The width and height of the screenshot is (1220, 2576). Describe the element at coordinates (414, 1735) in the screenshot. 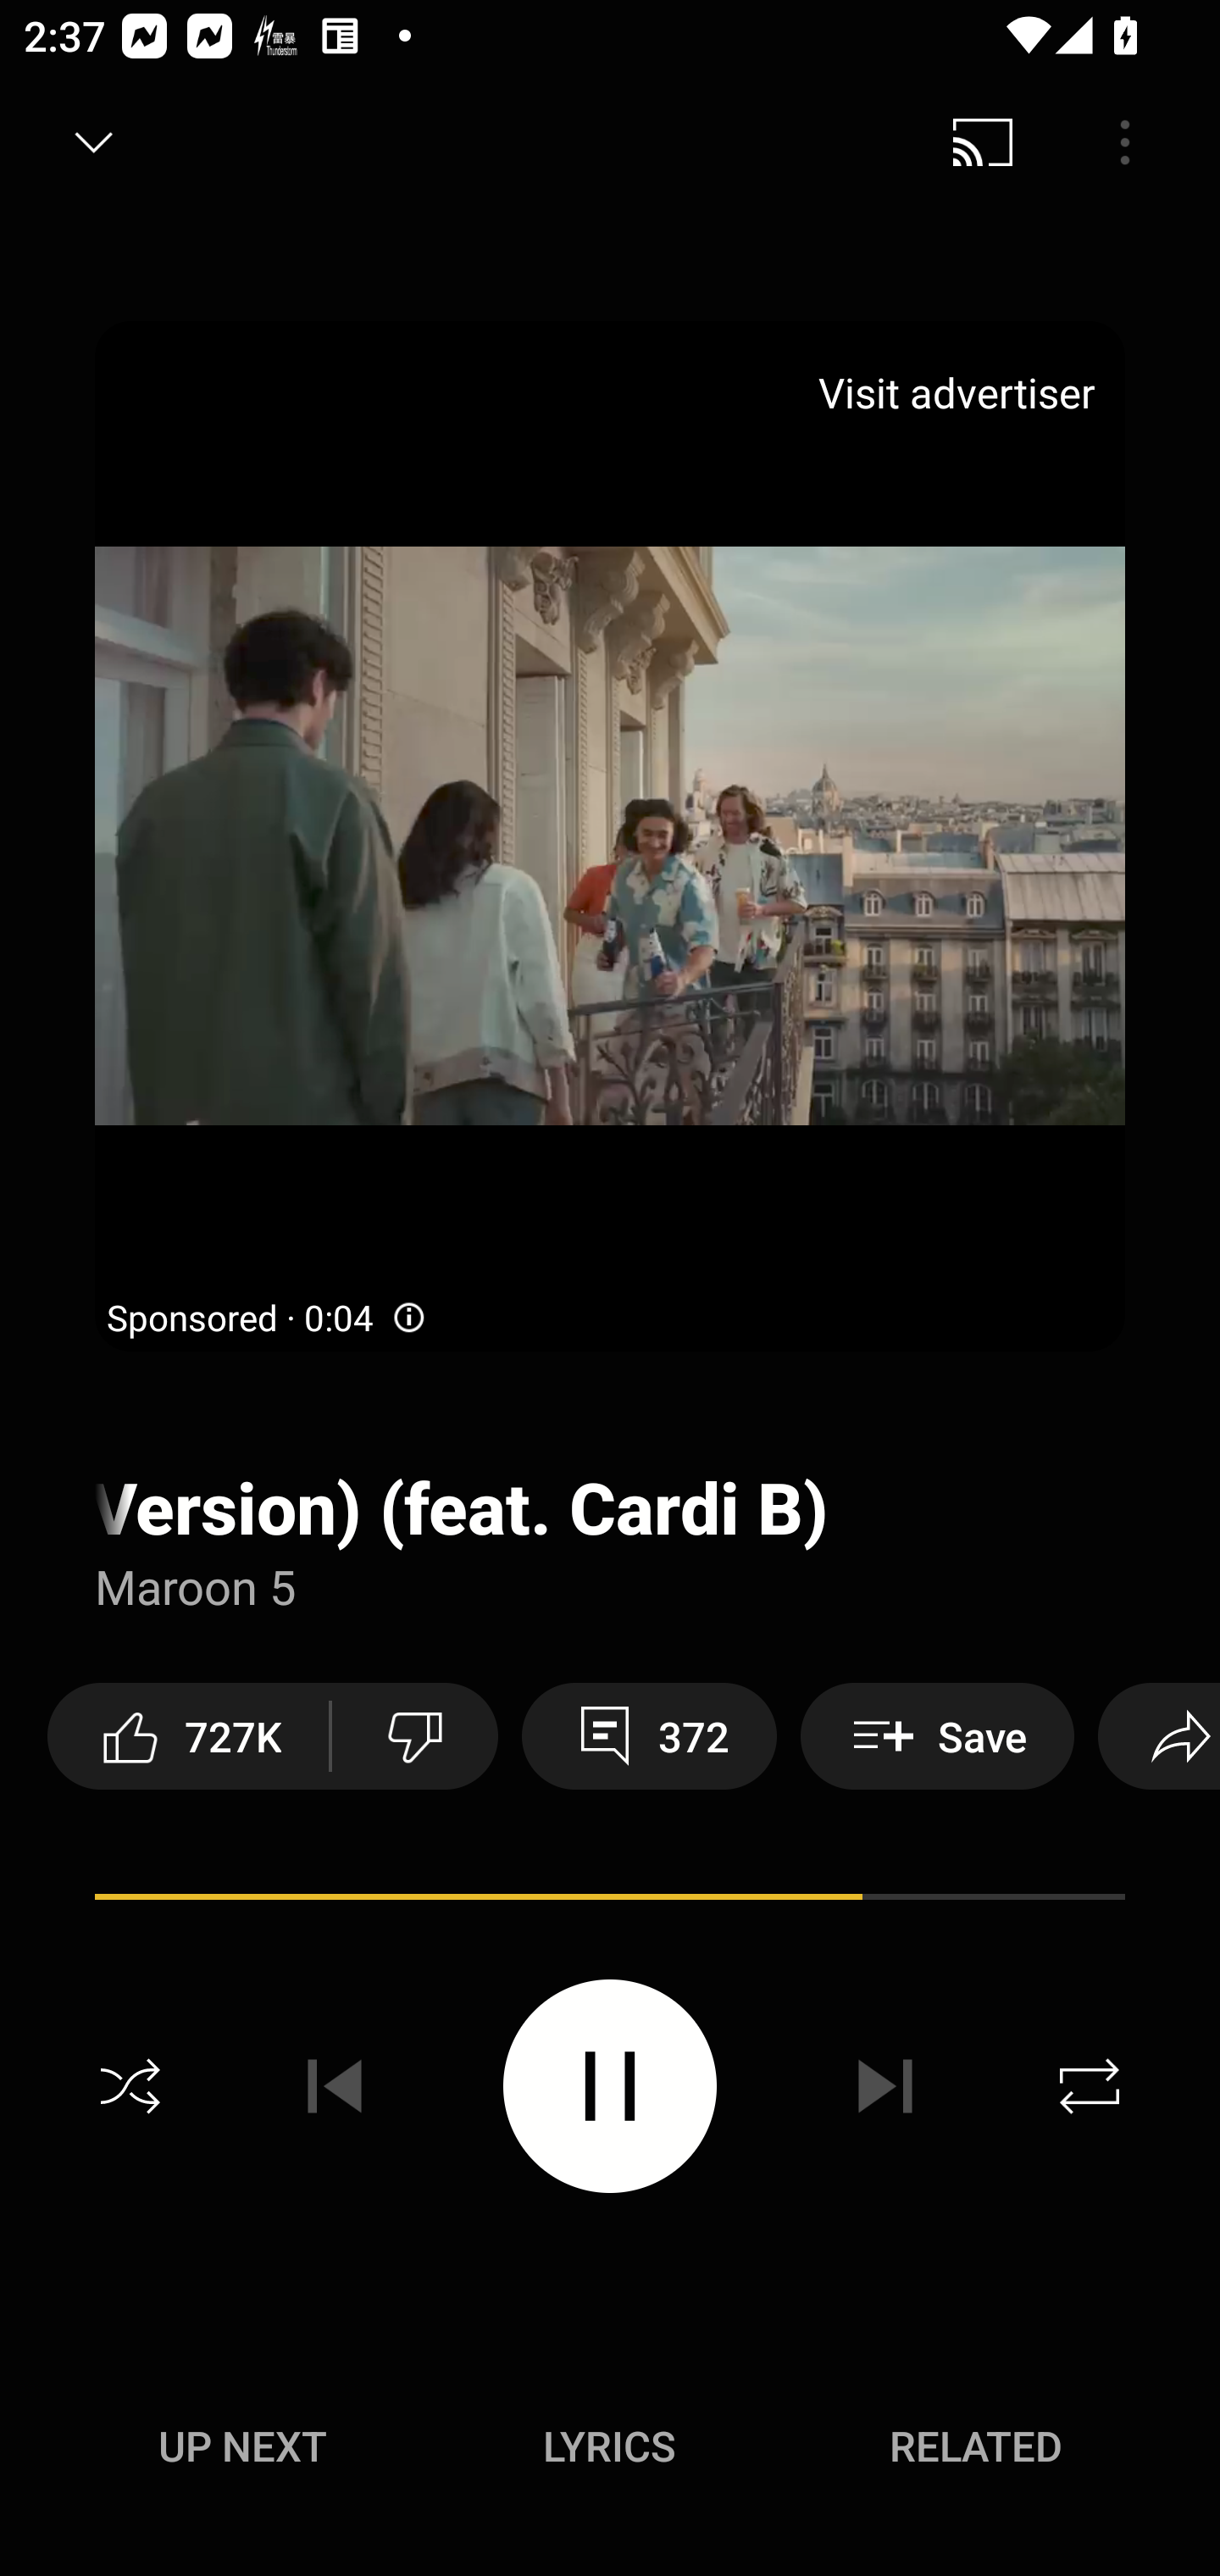

I see `Dislike` at that location.